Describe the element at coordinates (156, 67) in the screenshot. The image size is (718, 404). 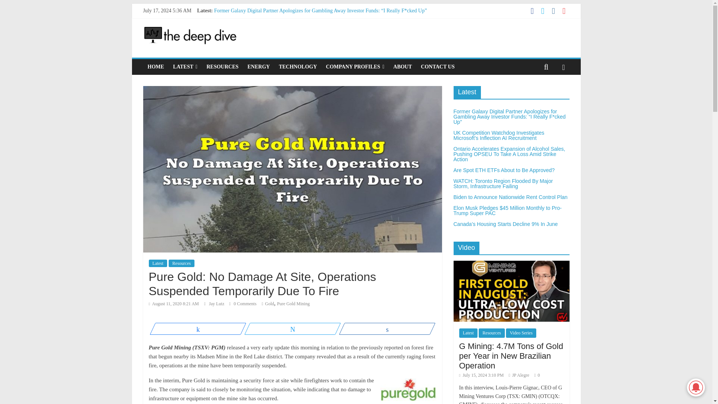
I see `HOME` at that location.